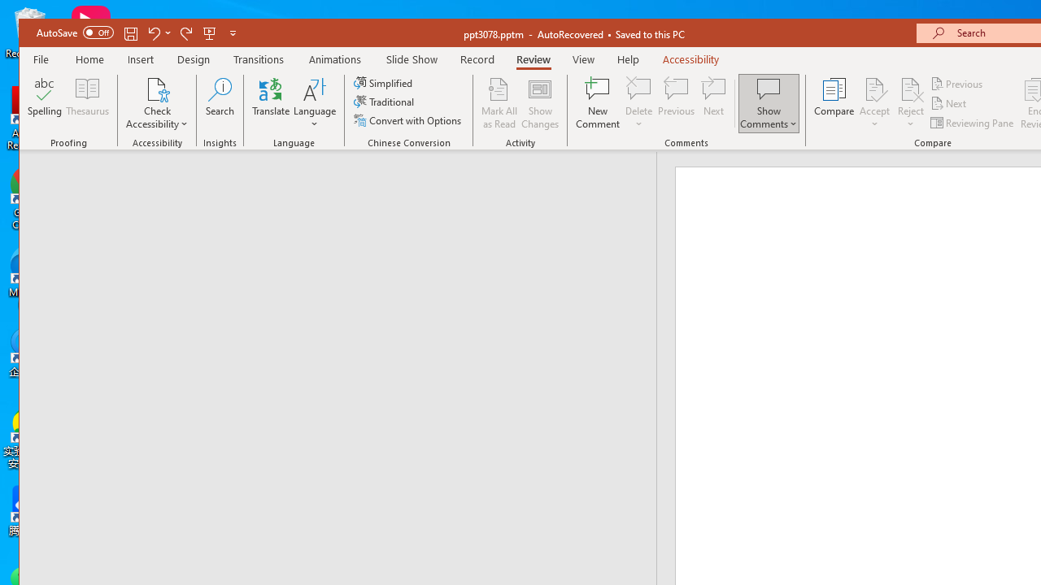 The height and width of the screenshot is (585, 1041). What do you see at coordinates (315, 103) in the screenshot?
I see `Language` at bounding box center [315, 103].